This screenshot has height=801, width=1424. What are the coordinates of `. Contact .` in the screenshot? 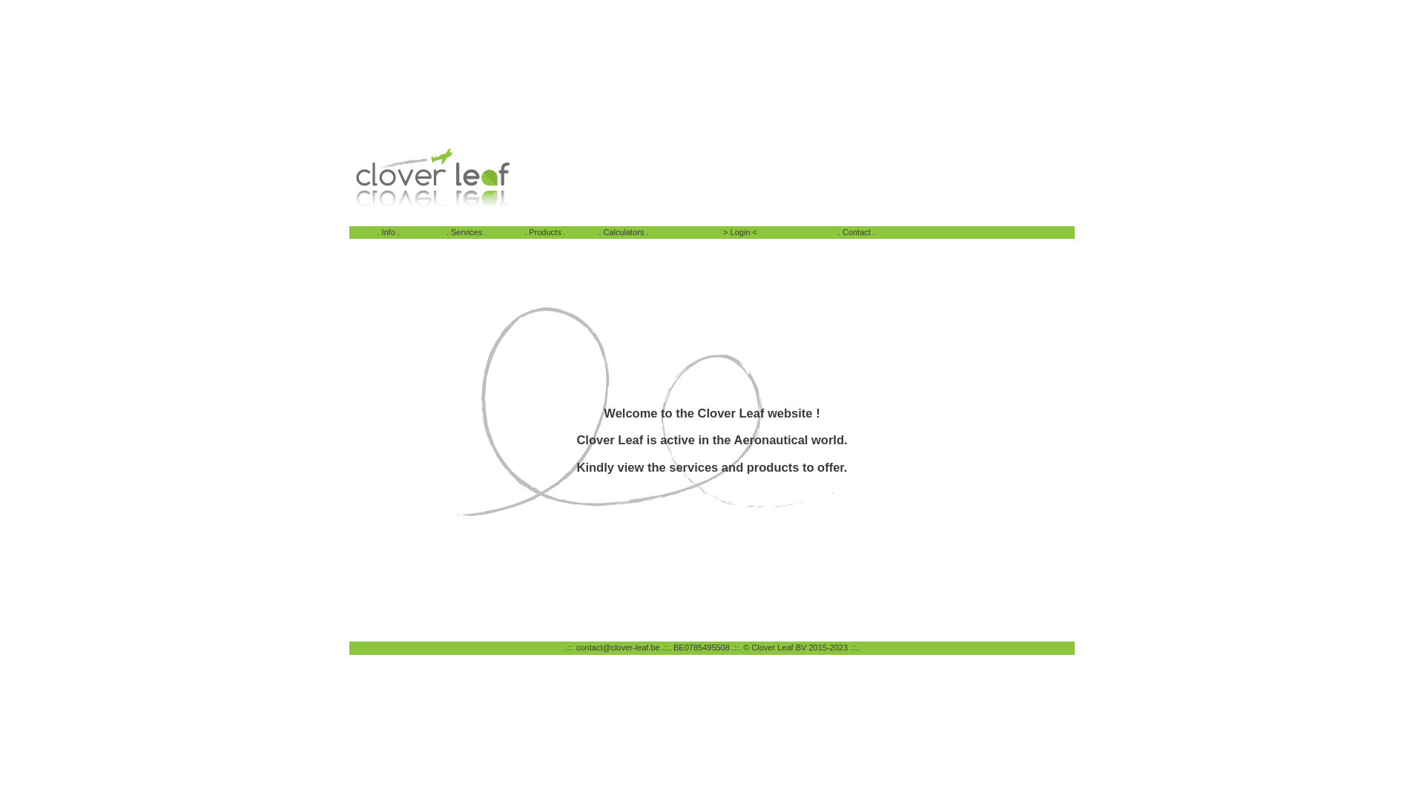 It's located at (857, 232).